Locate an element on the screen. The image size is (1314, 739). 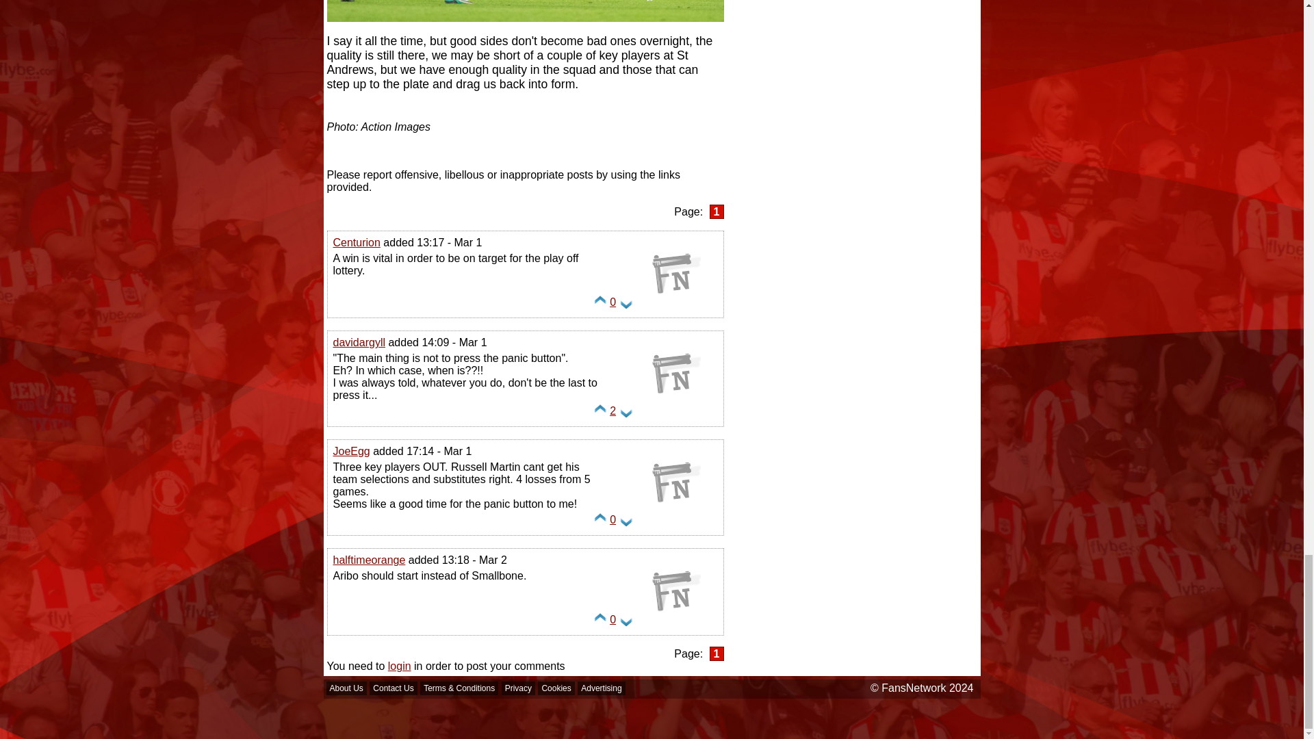
JoeEgg is offline is located at coordinates (676, 517).